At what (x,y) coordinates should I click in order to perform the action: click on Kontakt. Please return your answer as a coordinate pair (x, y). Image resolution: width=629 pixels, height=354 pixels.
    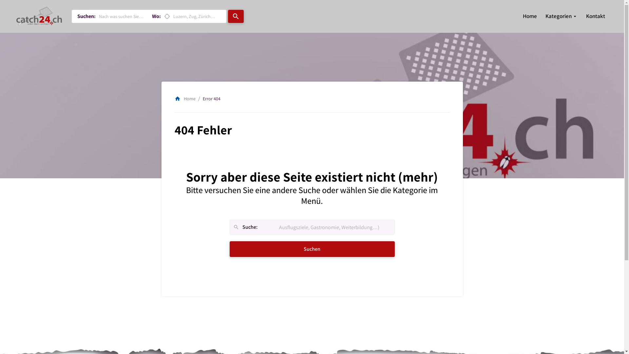
    Looking at the image, I should click on (596, 16).